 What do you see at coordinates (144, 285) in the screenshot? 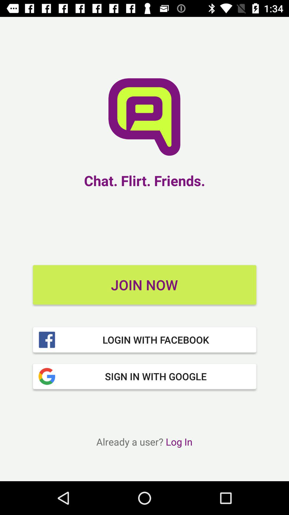
I see `open item above login with facebook icon` at bounding box center [144, 285].